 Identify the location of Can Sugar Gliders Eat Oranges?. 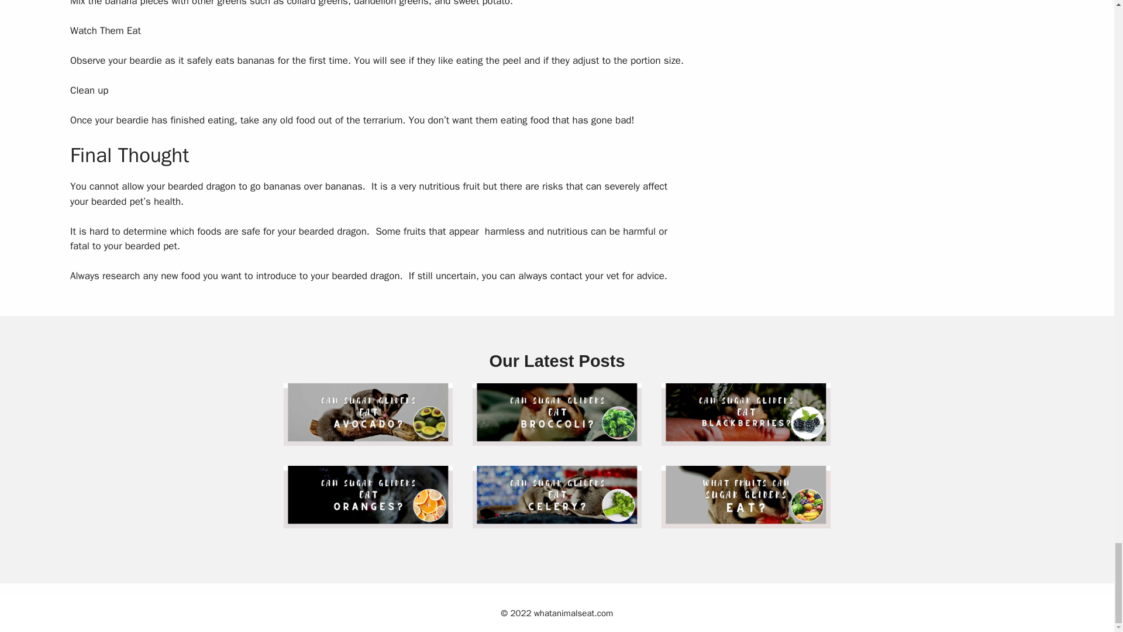
(368, 521).